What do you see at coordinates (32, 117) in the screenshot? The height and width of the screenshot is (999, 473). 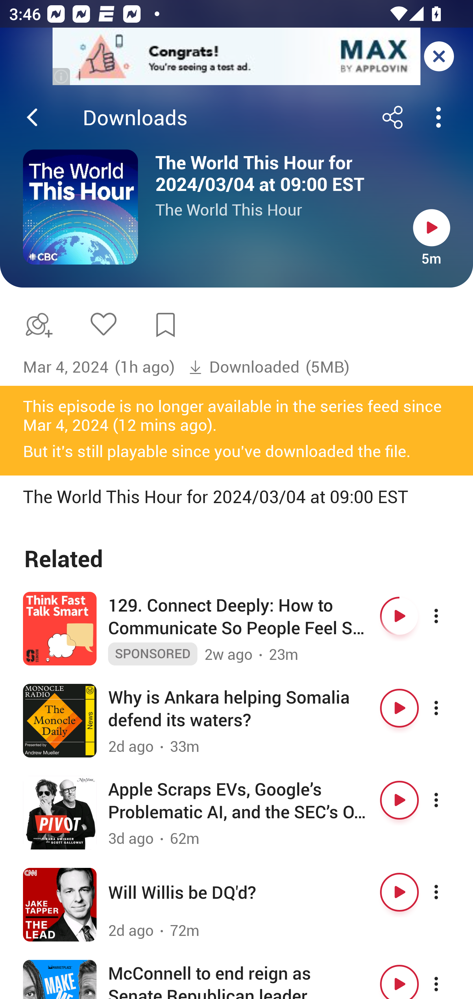 I see `Back` at bounding box center [32, 117].